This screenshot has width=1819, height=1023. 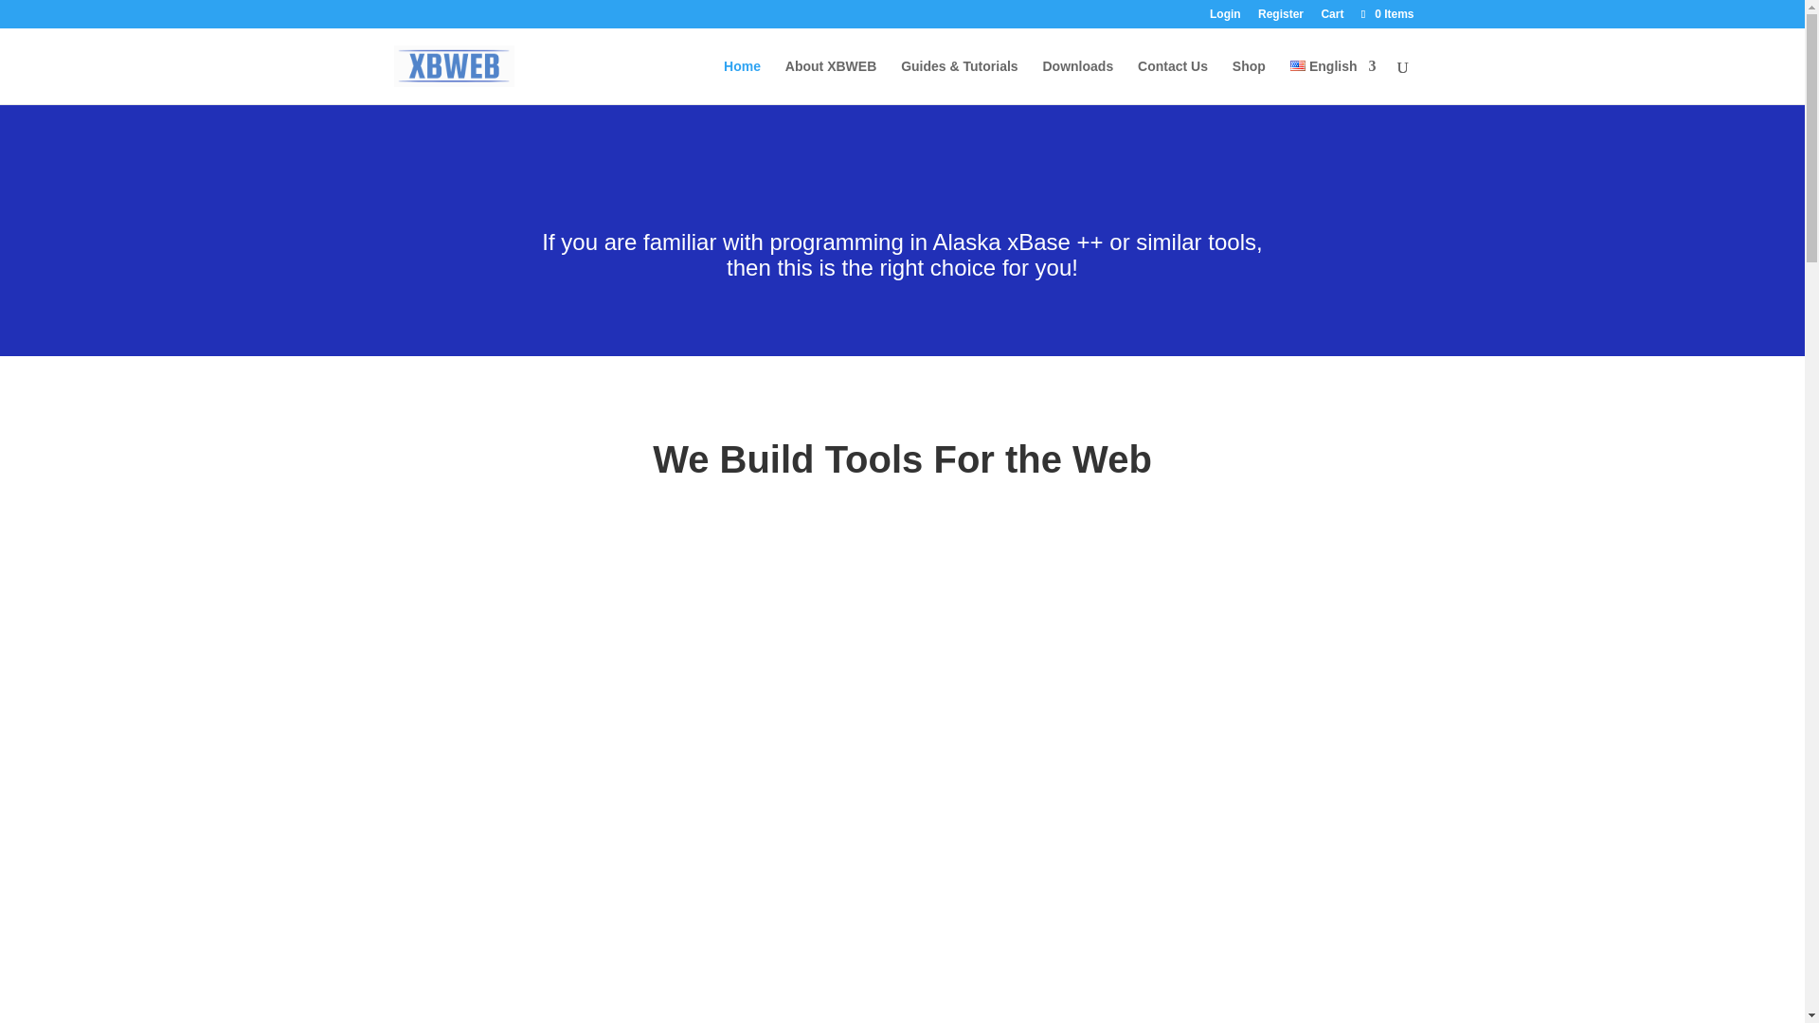 What do you see at coordinates (742, 81) in the screenshot?
I see `Home` at bounding box center [742, 81].